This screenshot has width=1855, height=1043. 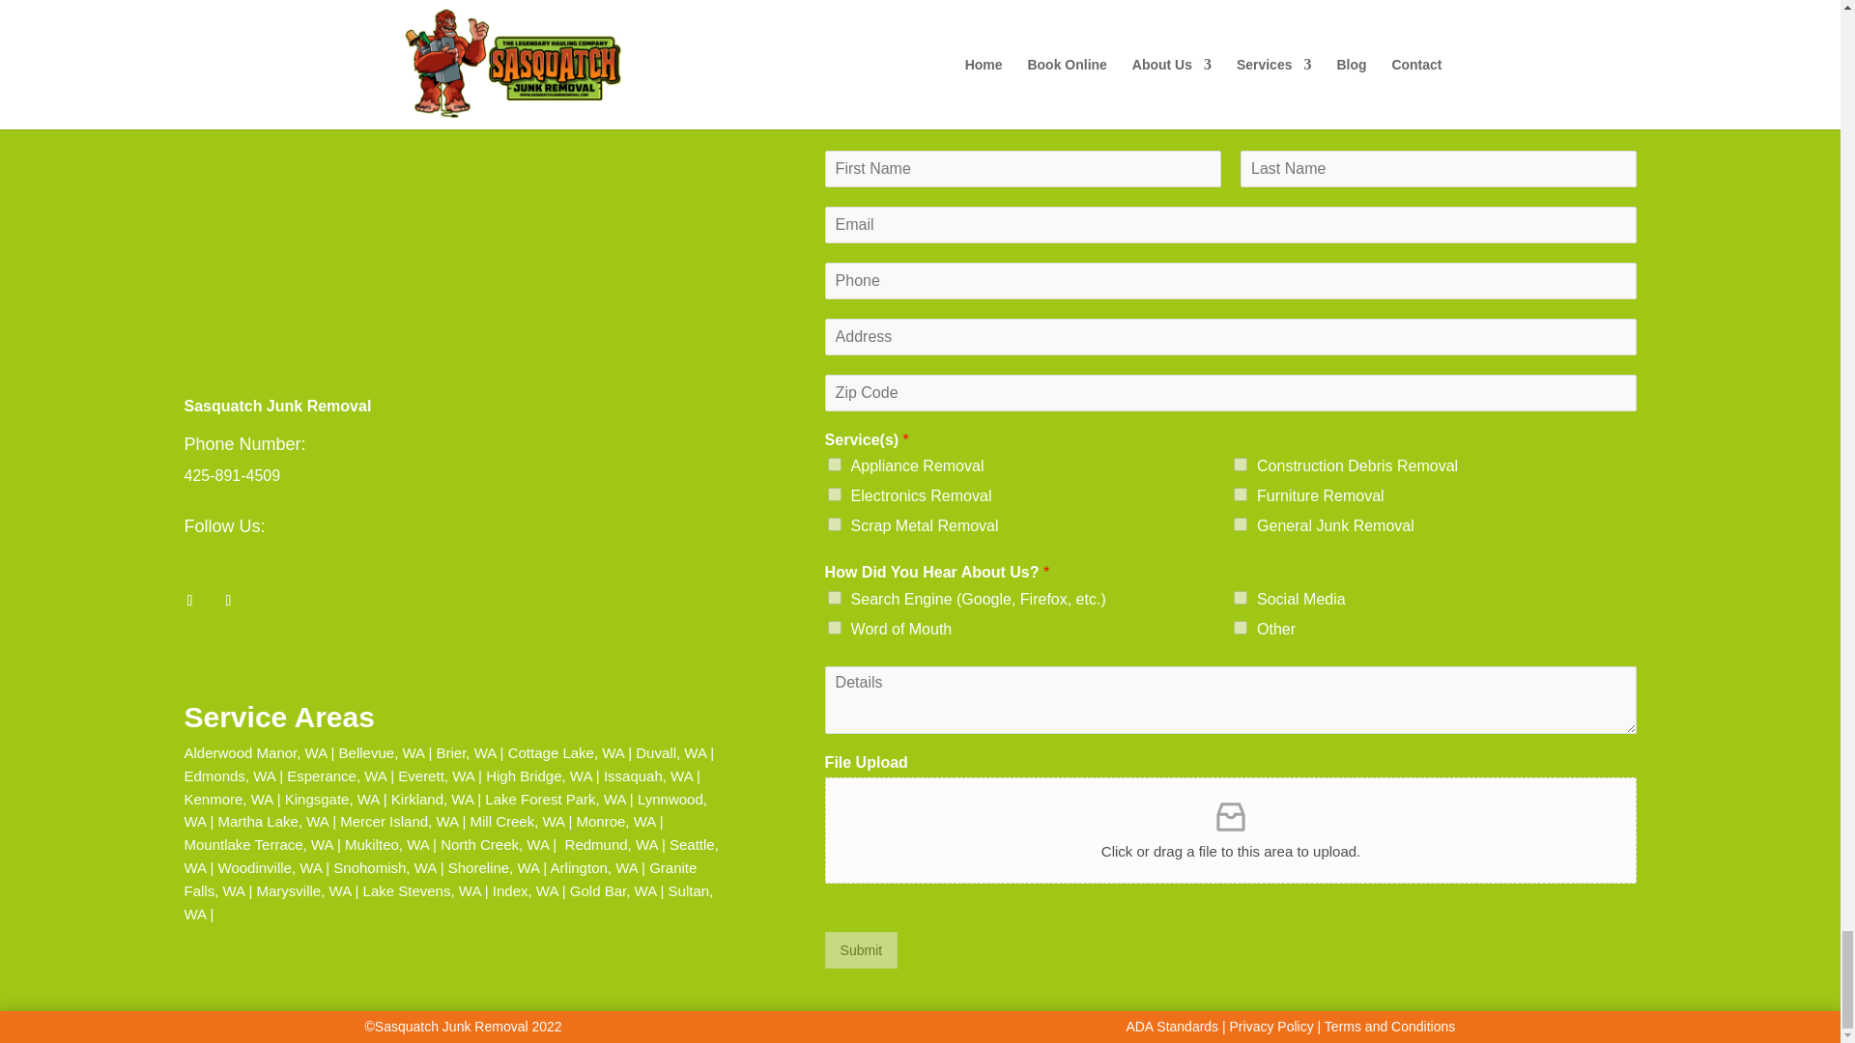 I want to click on Other, so click(x=1240, y=627).